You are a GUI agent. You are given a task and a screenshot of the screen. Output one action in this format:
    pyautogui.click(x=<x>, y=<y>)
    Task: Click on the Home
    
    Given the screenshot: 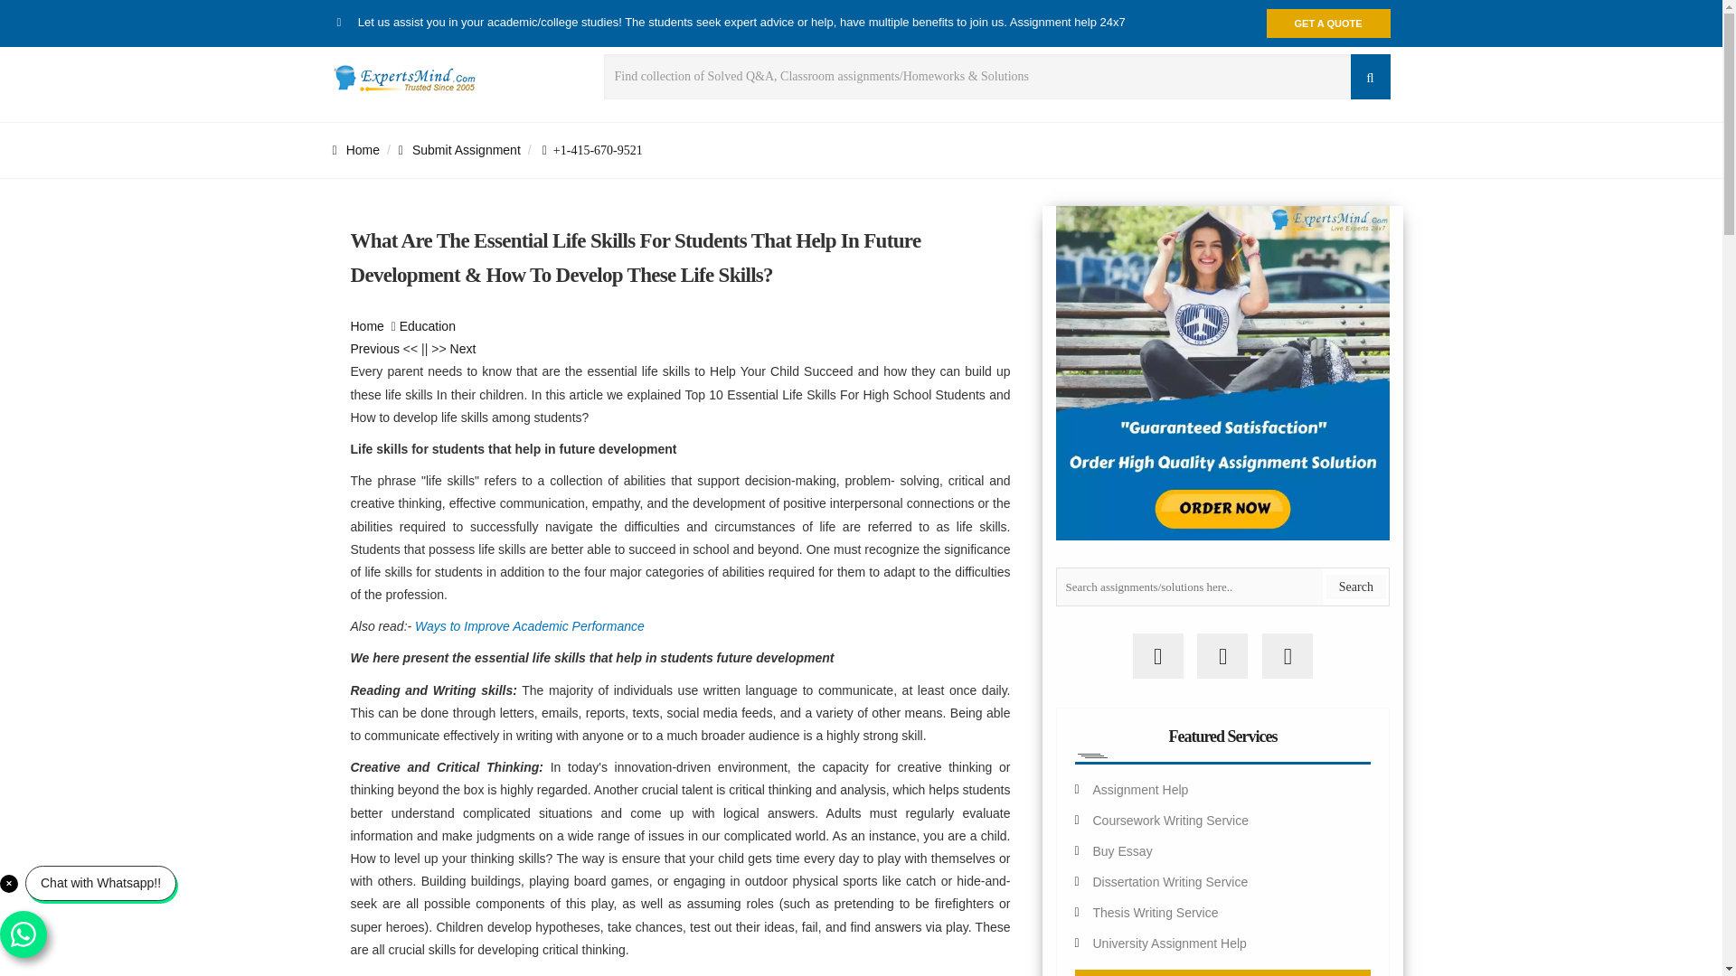 What is the action you would take?
    pyautogui.click(x=356, y=149)
    